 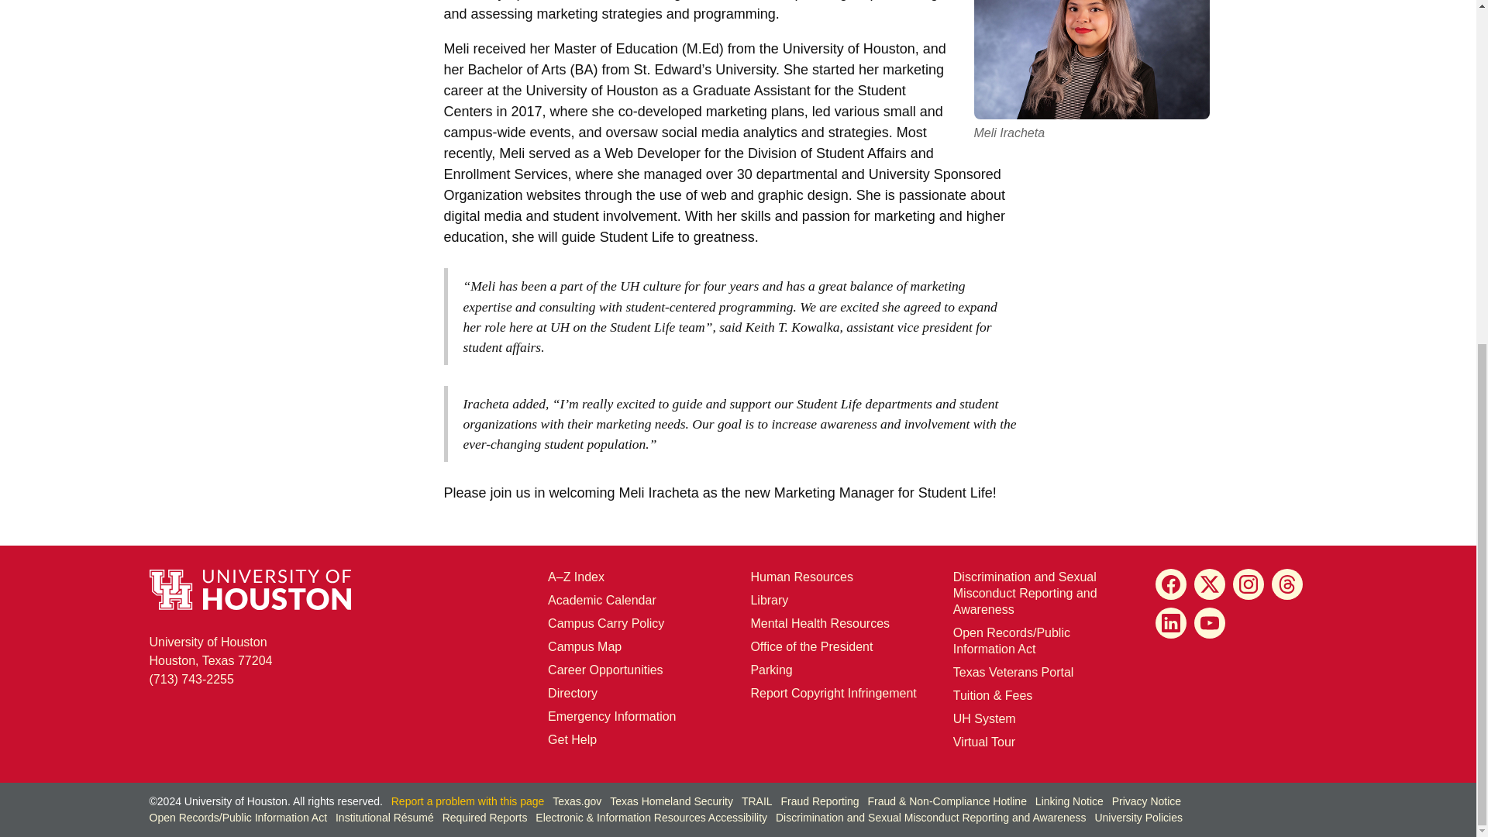 What do you see at coordinates (605, 623) in the screenshot?
I see `Campus Carry Policy` at bounding box center [605, 623].